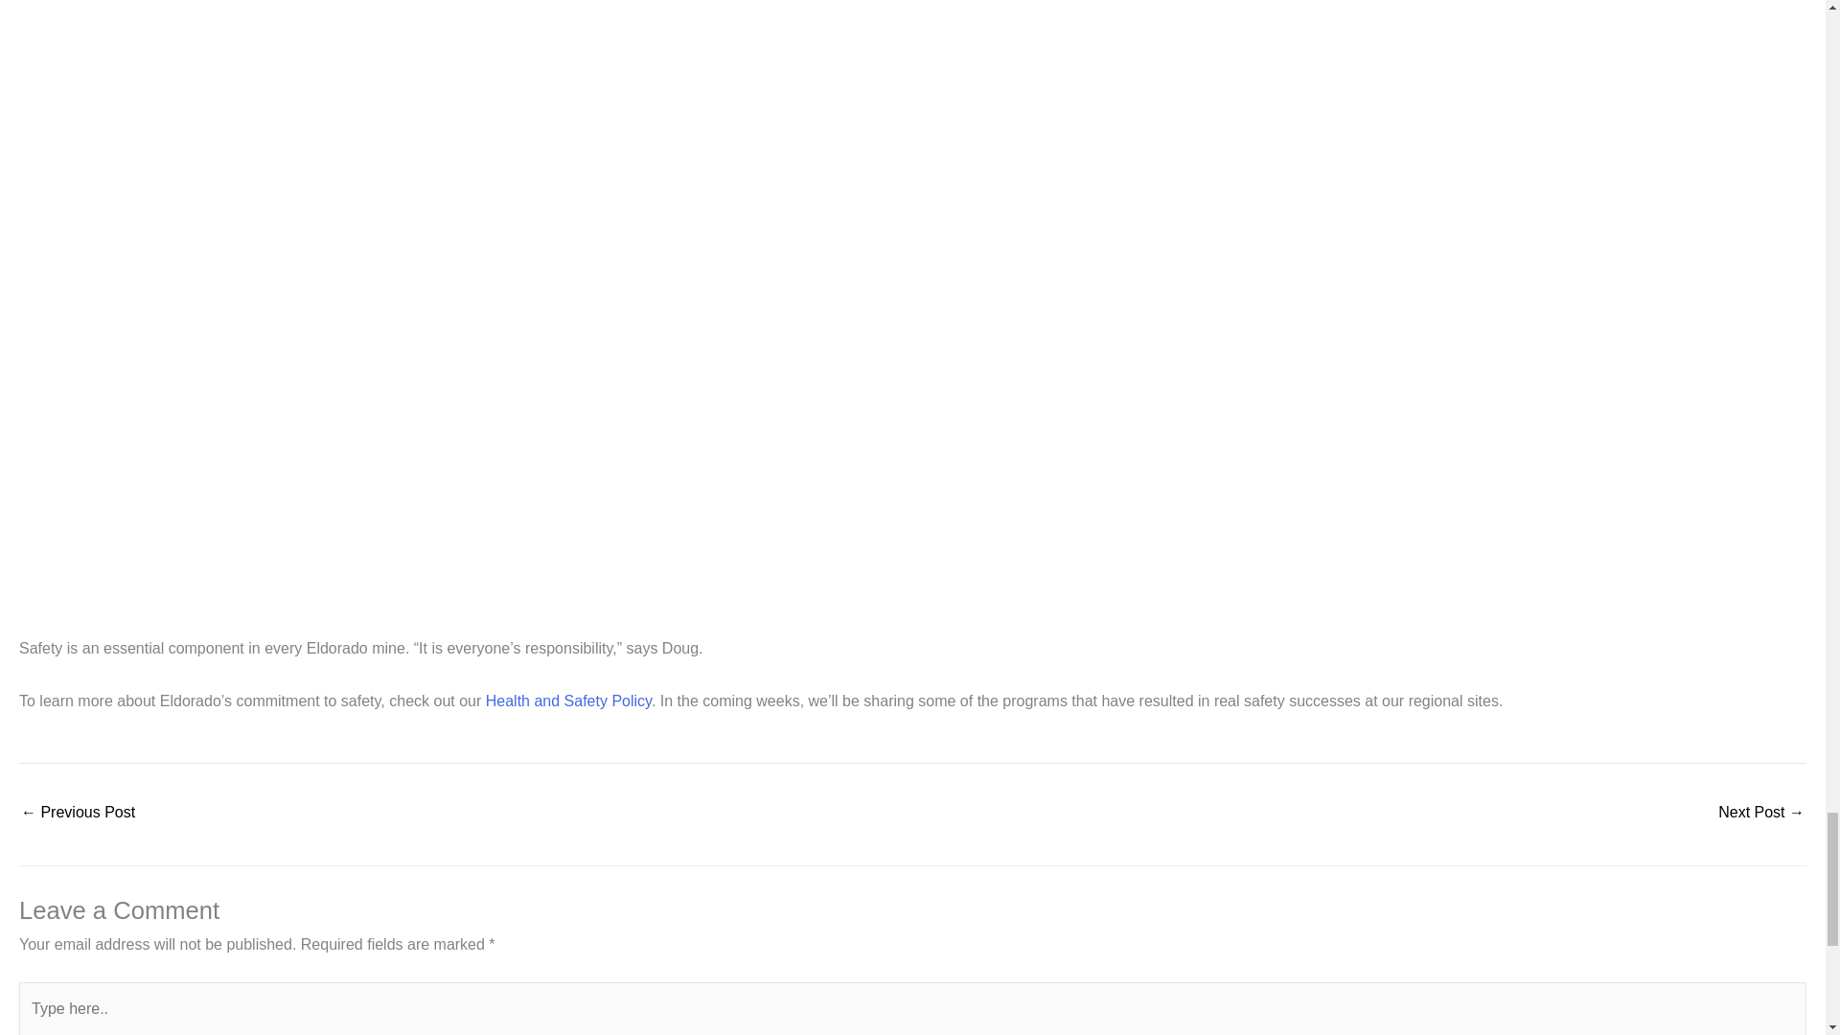  What do you see at coordinates (77, 814) in the screenshot?
I see `Cyanide Certification: How Our Gold Mines Get It Right` at bounding box center [77, 814].